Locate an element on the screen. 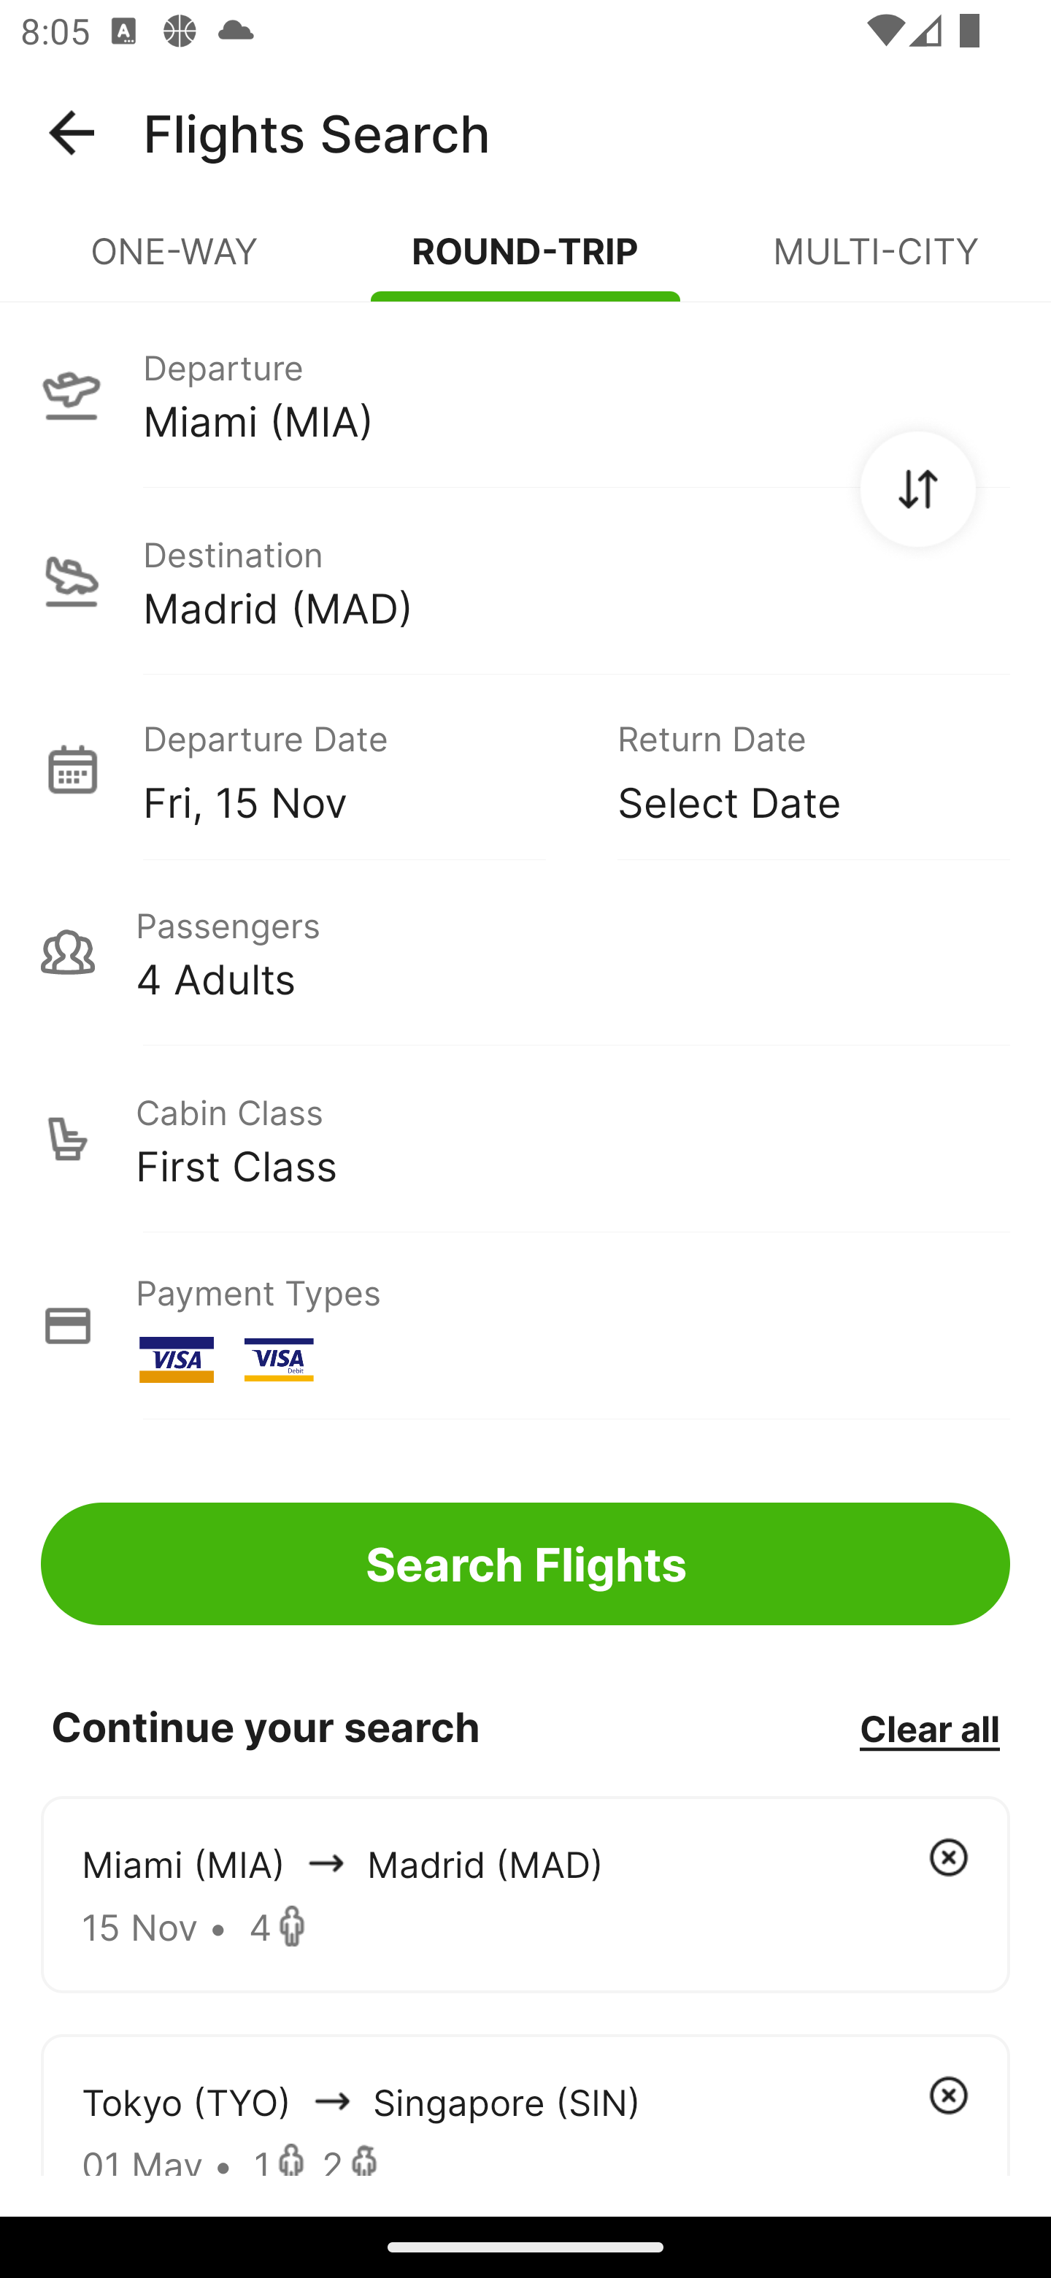 Image resolution: width=1051 pixels, height=2278 pixels. Destination Madrid (MAD) is located at coordinates (525, 581).